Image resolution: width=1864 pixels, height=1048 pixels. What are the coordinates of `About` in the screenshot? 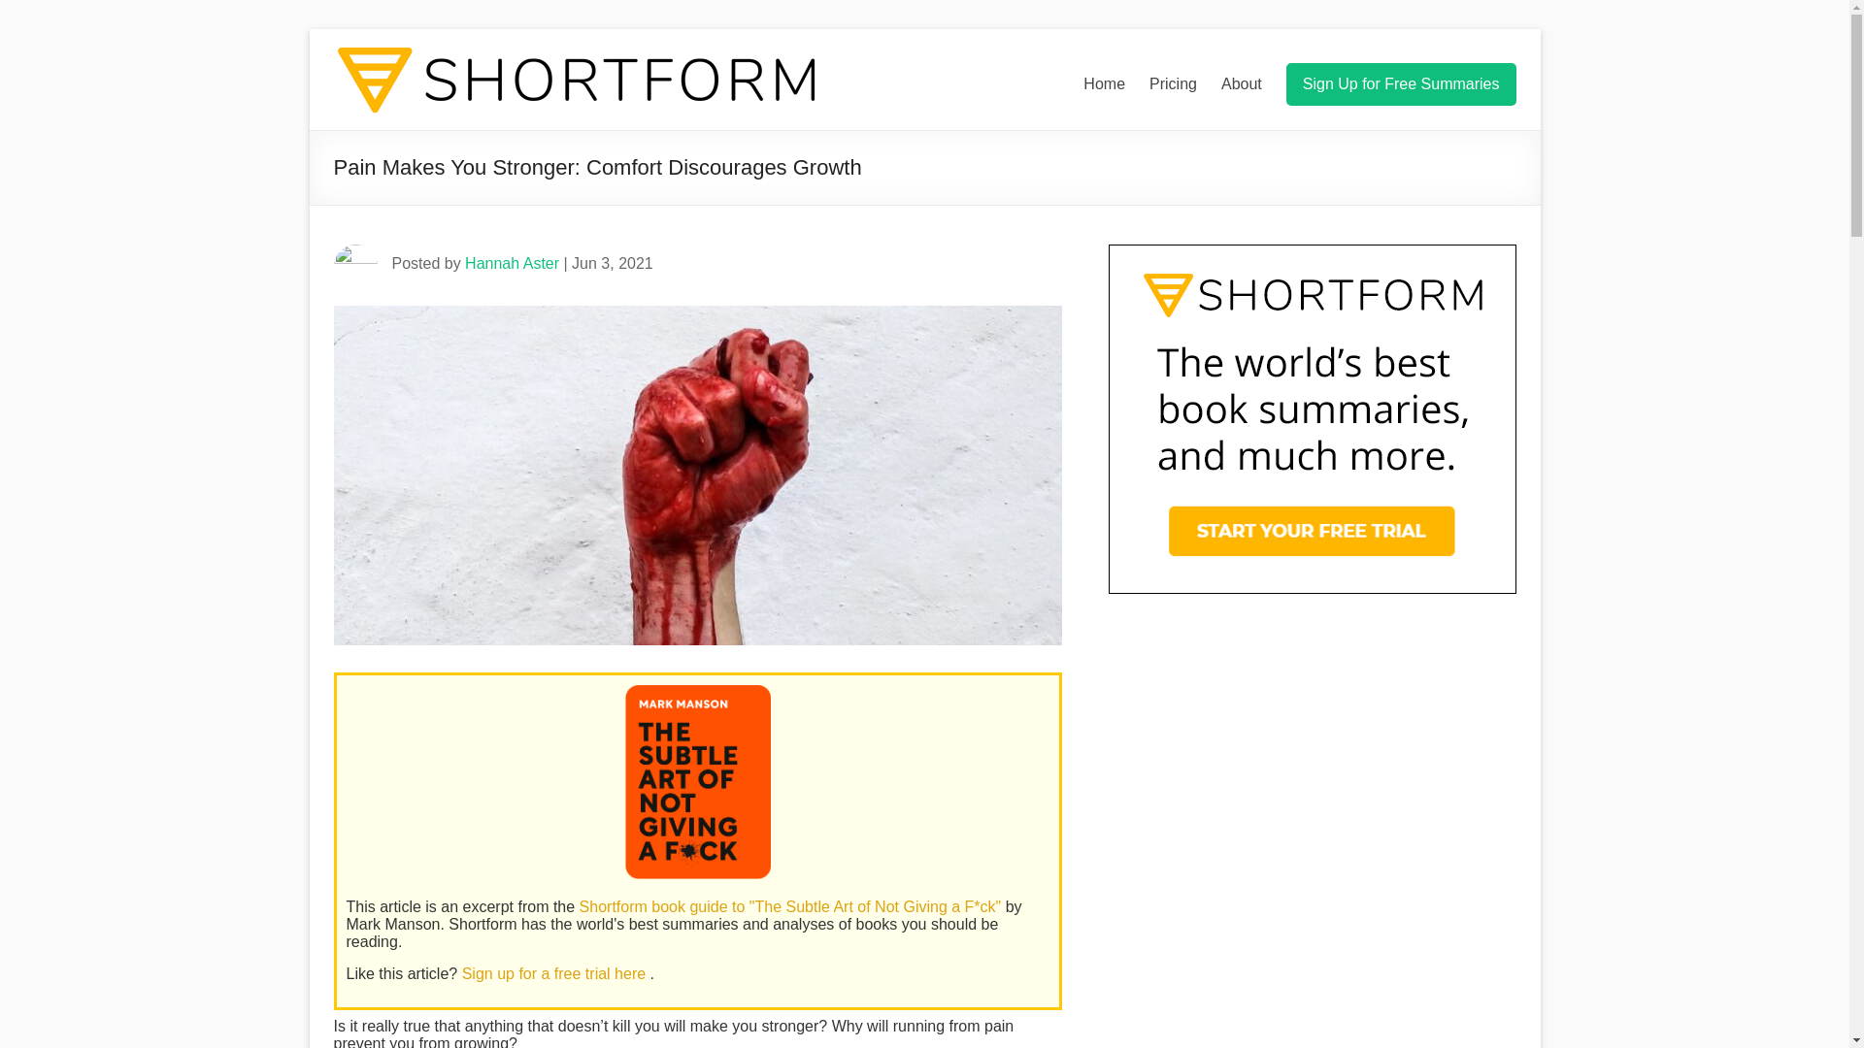 It's located at (1241, 83).